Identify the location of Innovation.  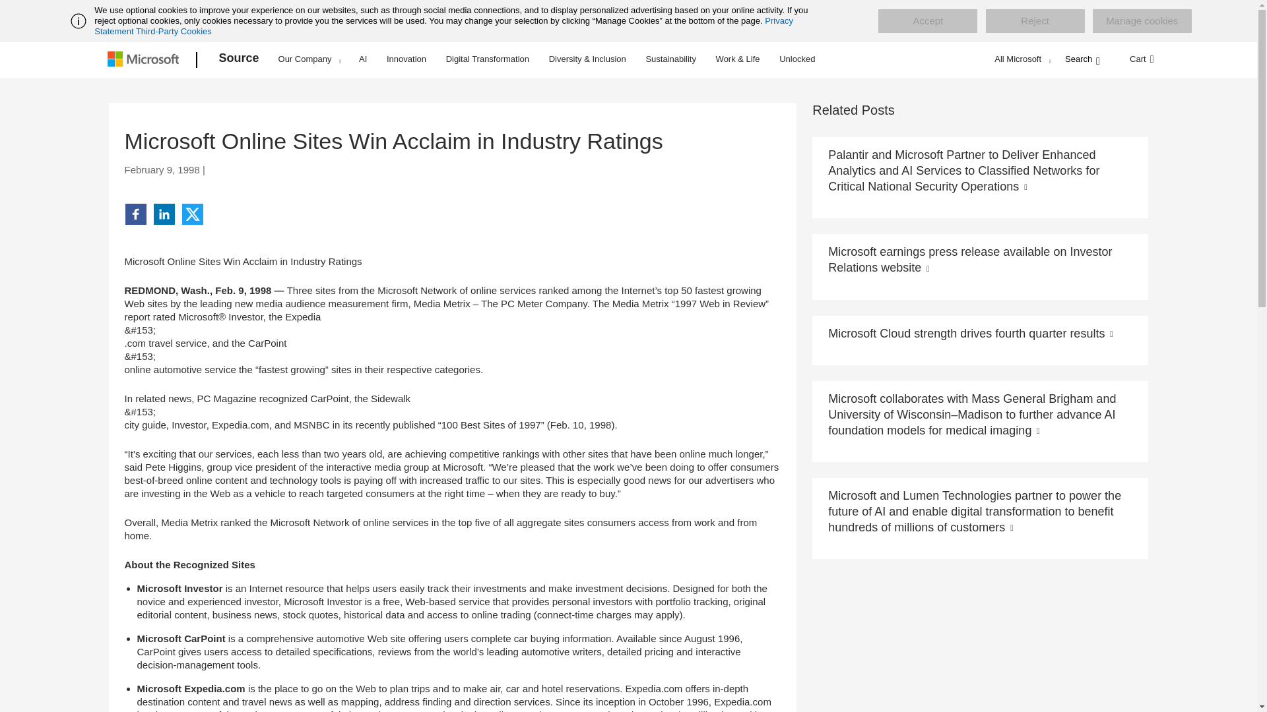
(406, 58).